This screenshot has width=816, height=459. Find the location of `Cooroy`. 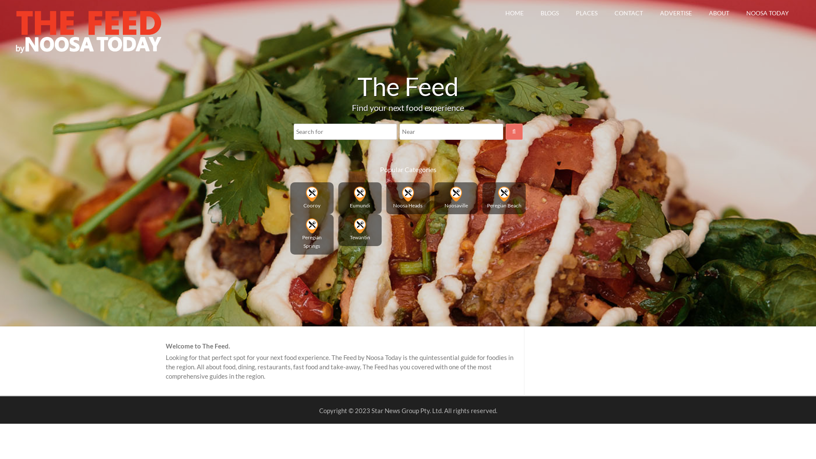

Cooroy is located at coordinates (312, 198).